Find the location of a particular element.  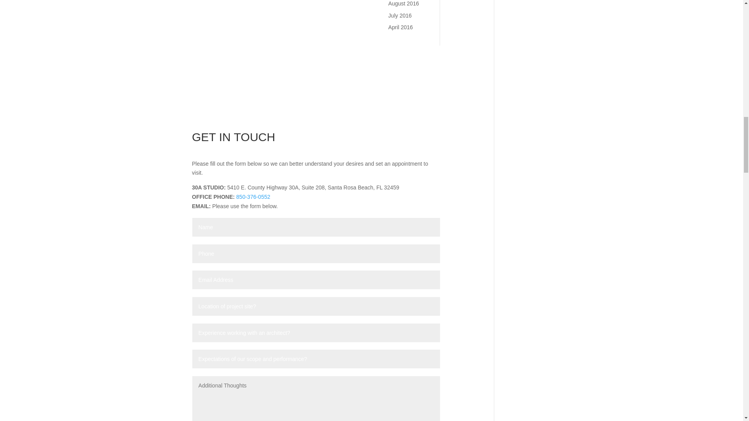

July 2016 is located at coordinates (399, 16).